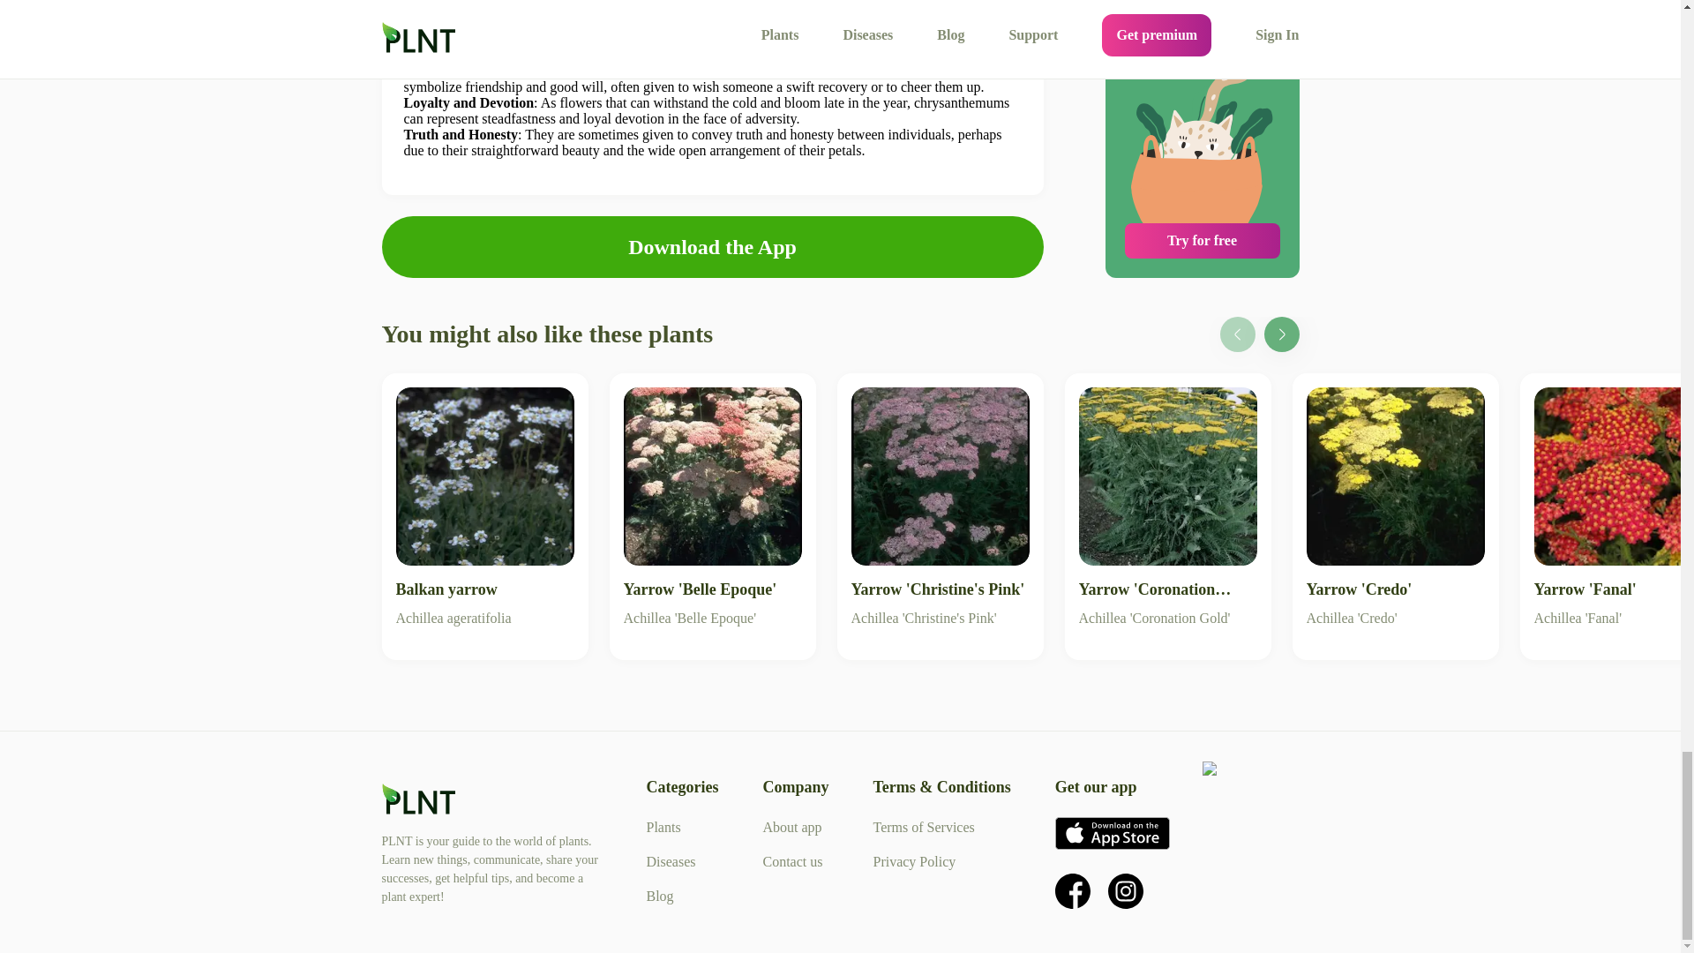 The image size is (1694, 953). I want to click on Blog, so click(658, 895).